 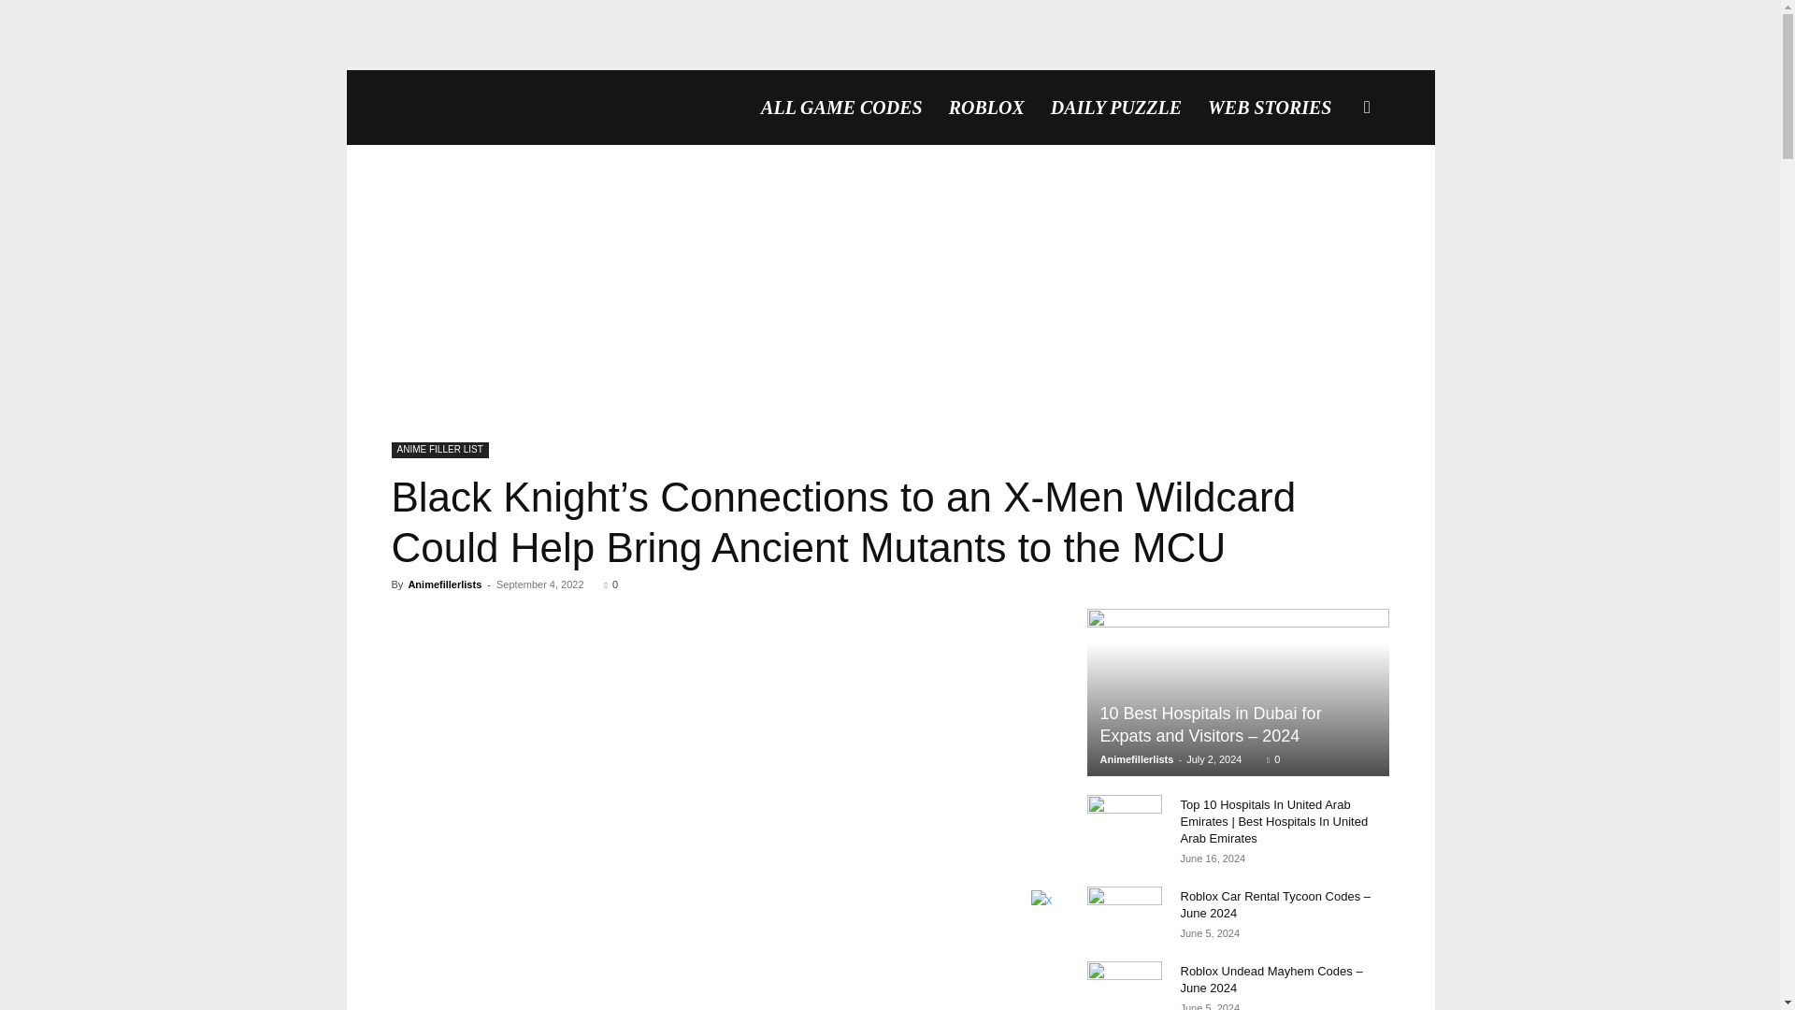 What do you see at coordinates (439, 451) in the screenshot?
I see `ANIME FILLER LIST` at bounding box center [439, 451].